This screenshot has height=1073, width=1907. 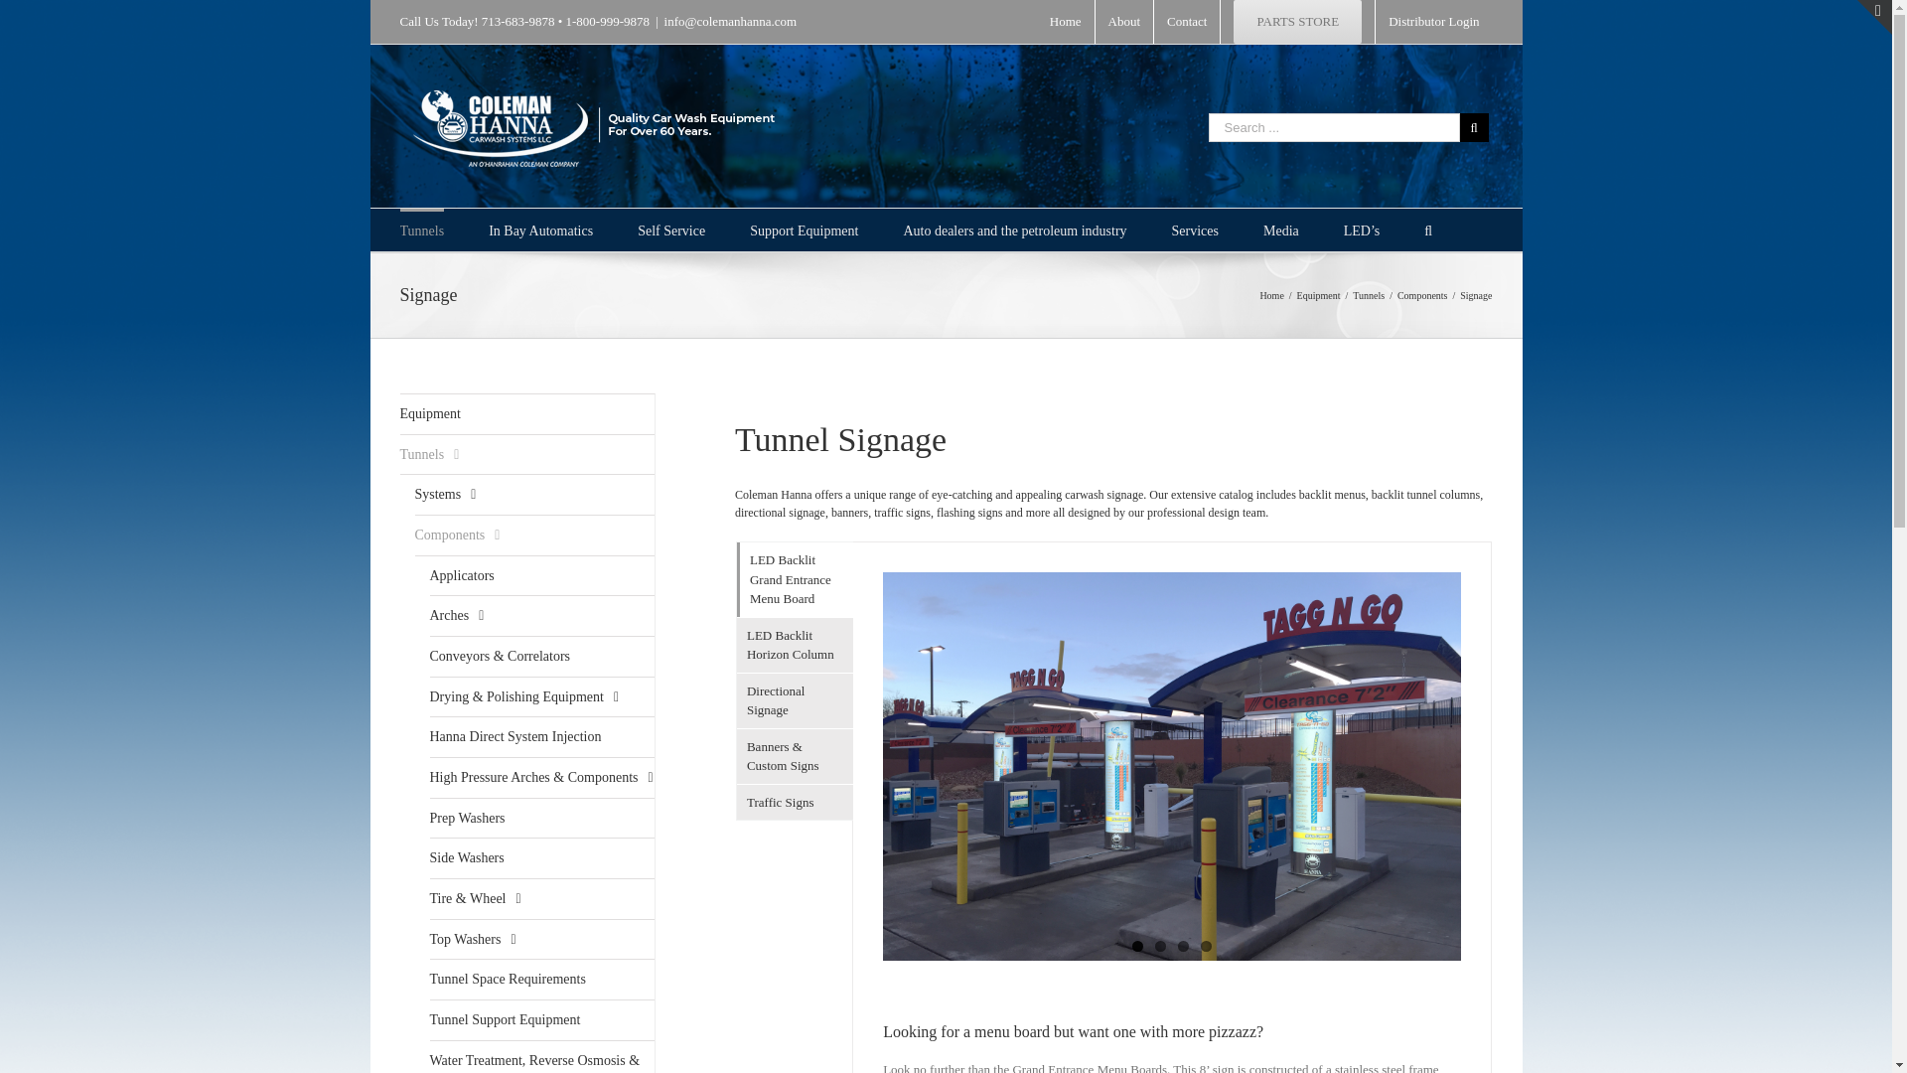 I want to click on Contact, so click(x=1186, y=22).